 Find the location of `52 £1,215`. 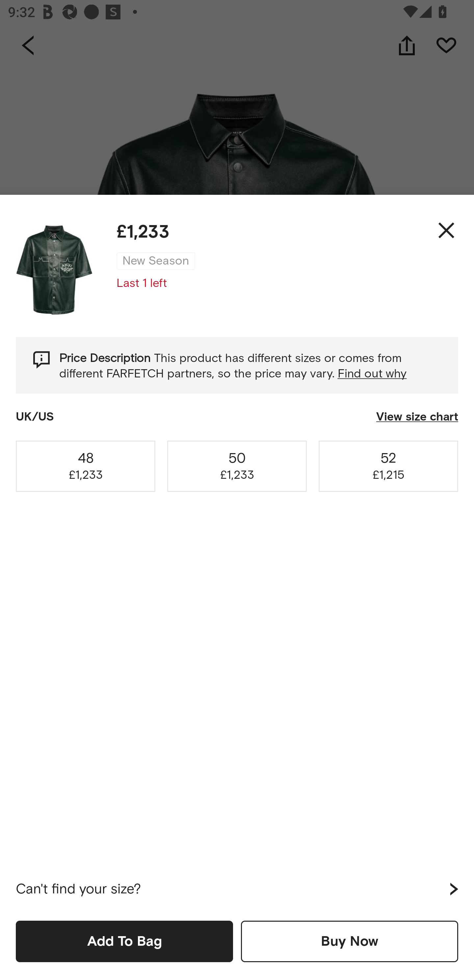

52 £1,215 is located at coordinates (388, 466).